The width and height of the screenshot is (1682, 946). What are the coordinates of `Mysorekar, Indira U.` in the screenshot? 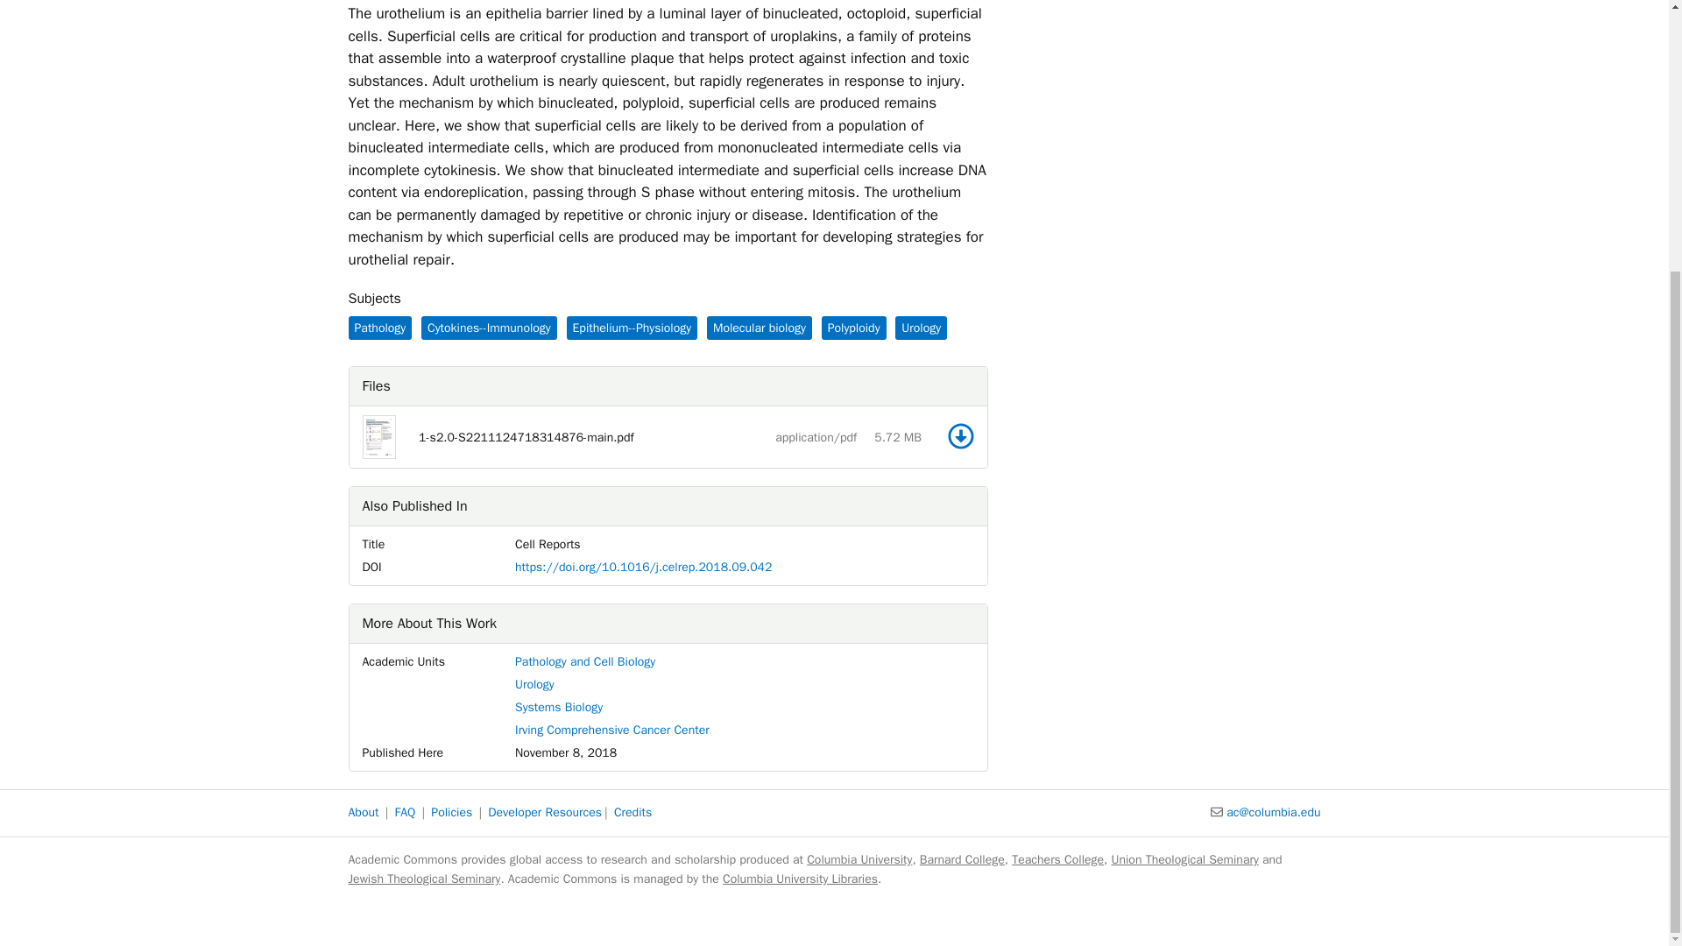 It's located at (505, 2).